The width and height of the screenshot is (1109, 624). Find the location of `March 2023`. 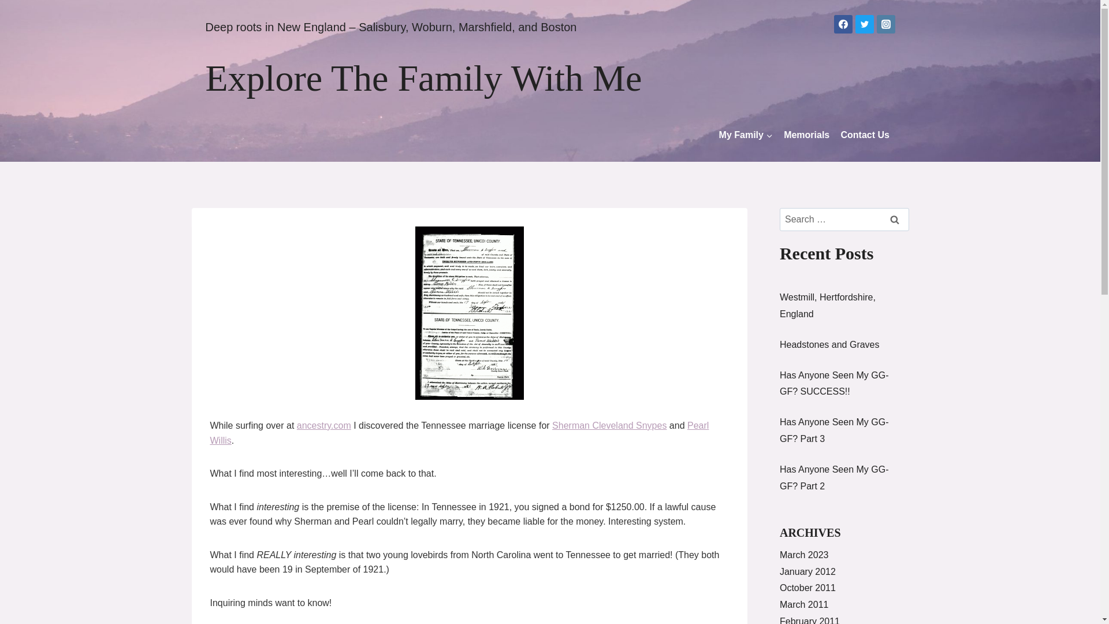

March 2023 is located at coordinates (804, 555).